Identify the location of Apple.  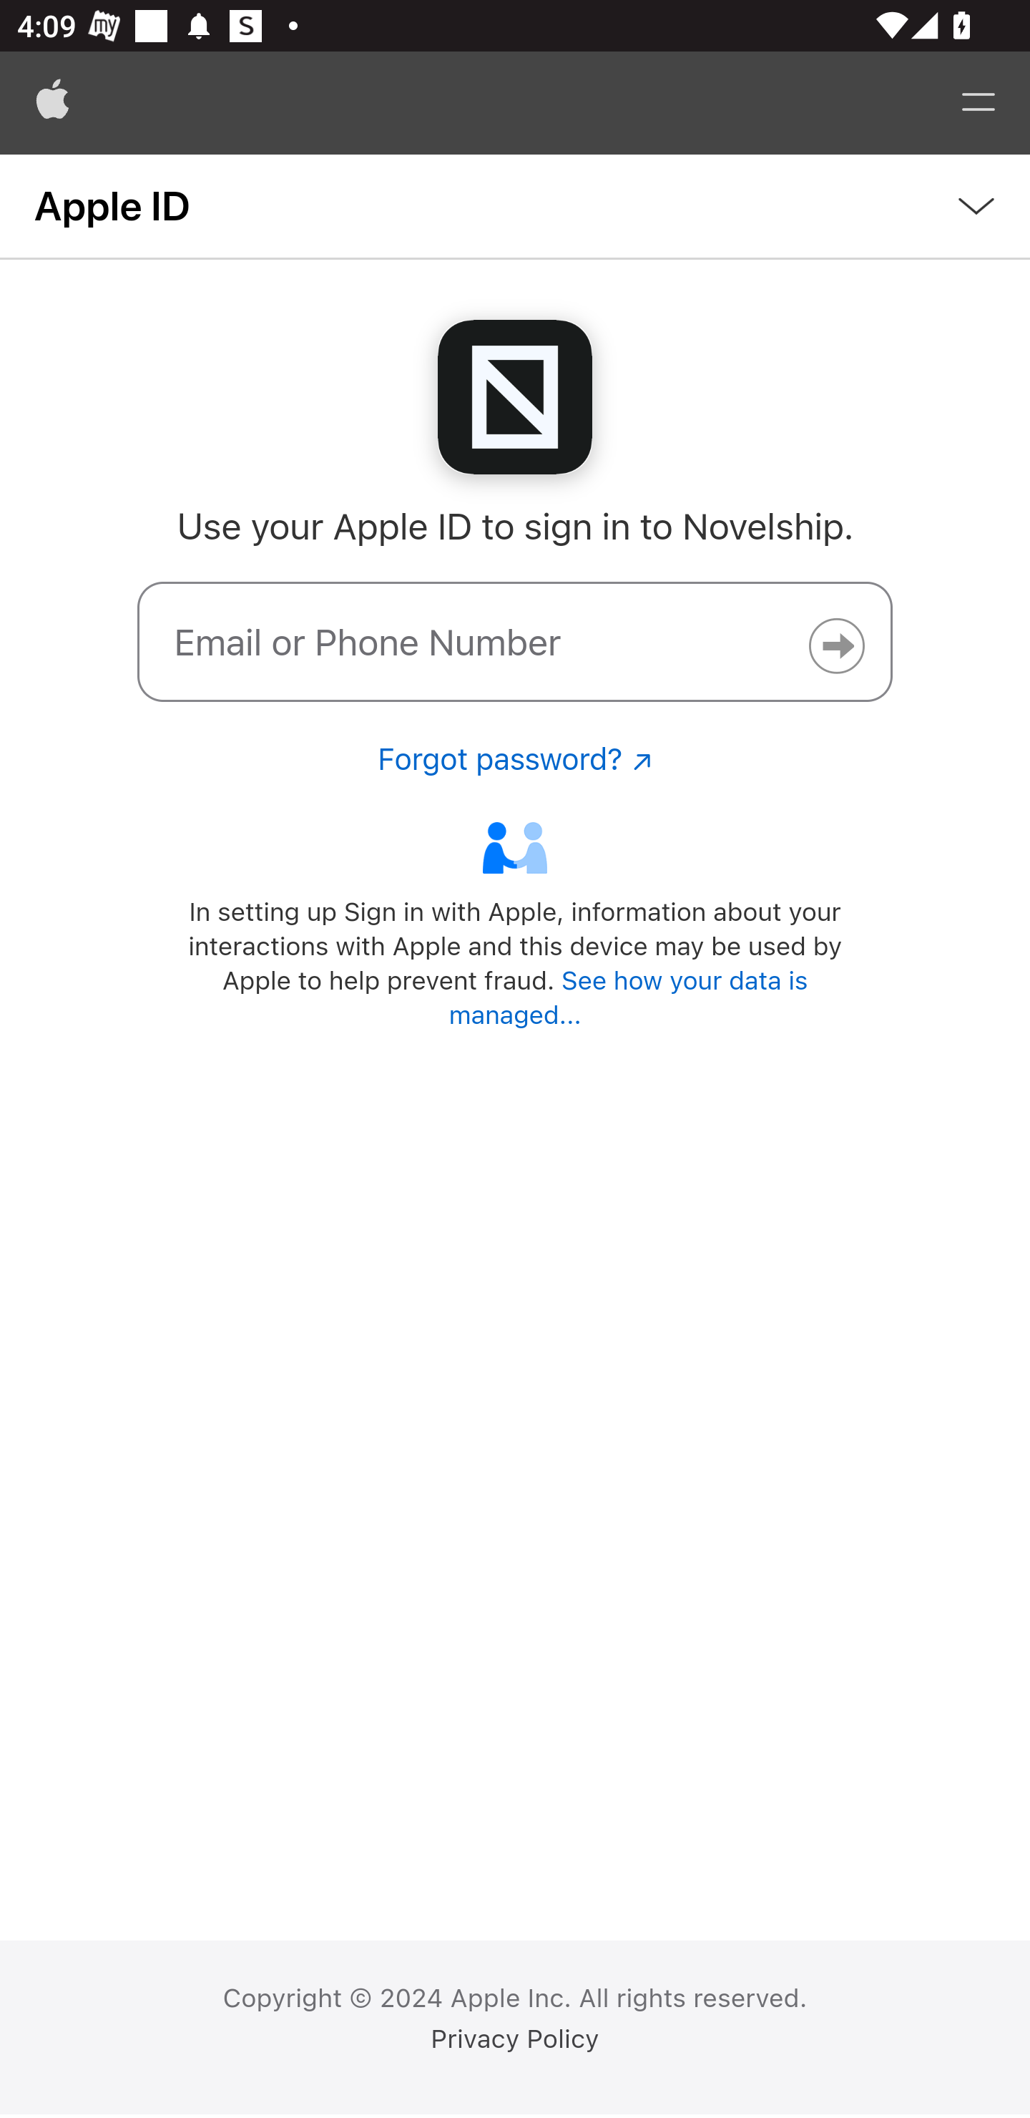
(52, 103).